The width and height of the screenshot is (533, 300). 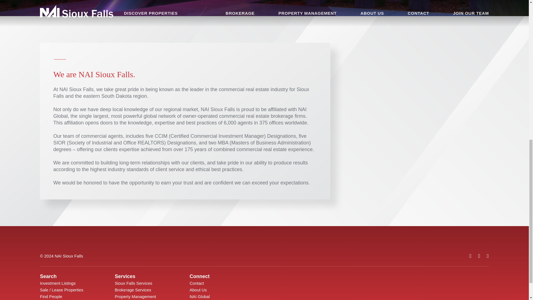 I want to click on Sioux Falls Services, so click(x=134, y=283).